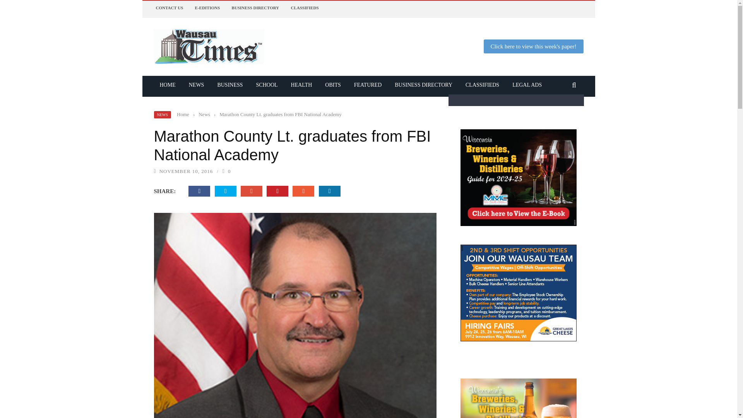 The height and width of the screenshot is (418, 743). Describe the element at coordinates (207, 8) in the screenshot. I see `E-EDITIONS` at that location.